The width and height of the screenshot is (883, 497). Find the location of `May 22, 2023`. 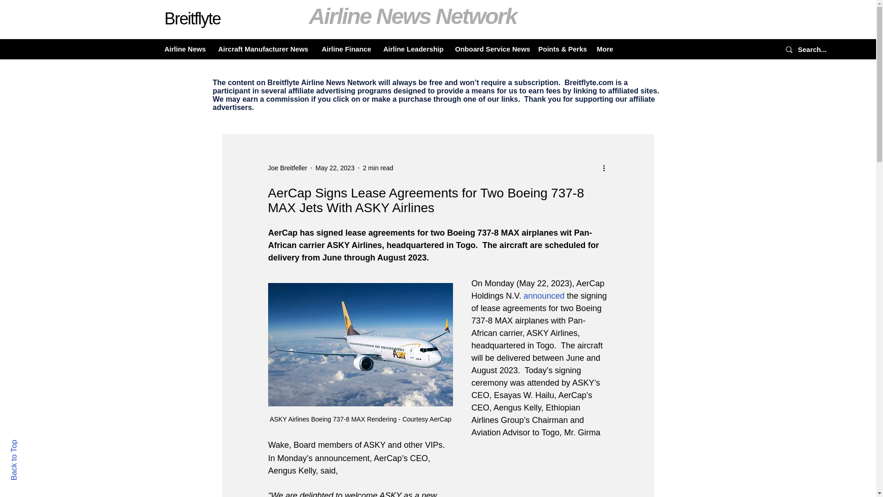

May 22, 2023 is located at coordinates (335, 168).